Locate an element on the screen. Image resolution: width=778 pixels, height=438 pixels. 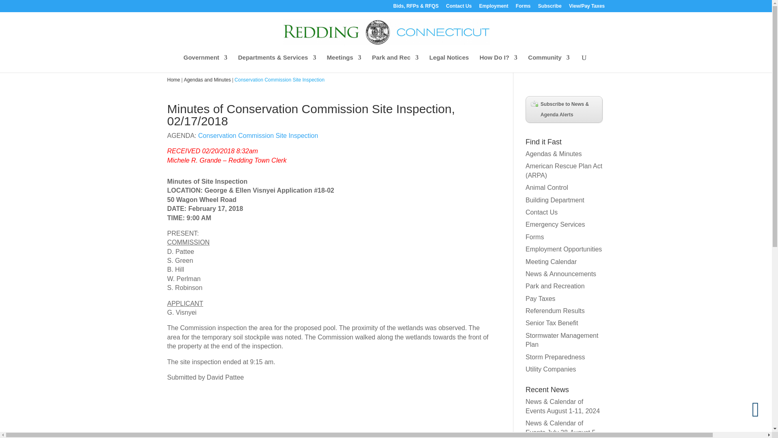
Subscribe is located at coordinates (550, 8).